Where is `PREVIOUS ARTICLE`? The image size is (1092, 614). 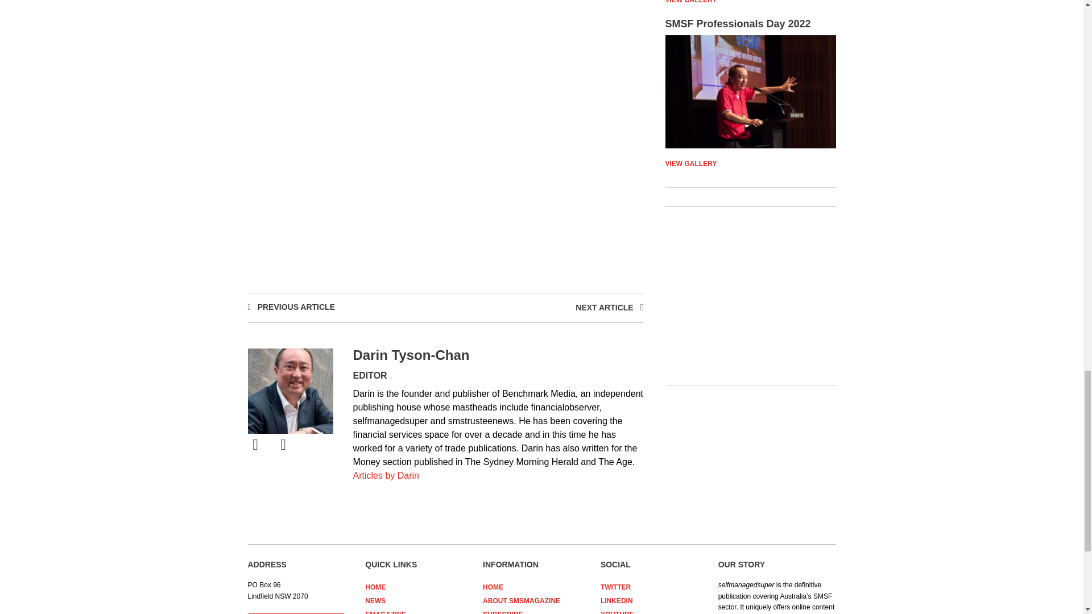 PREVIOUS ARTICLE is located at coordinates (296, 307).